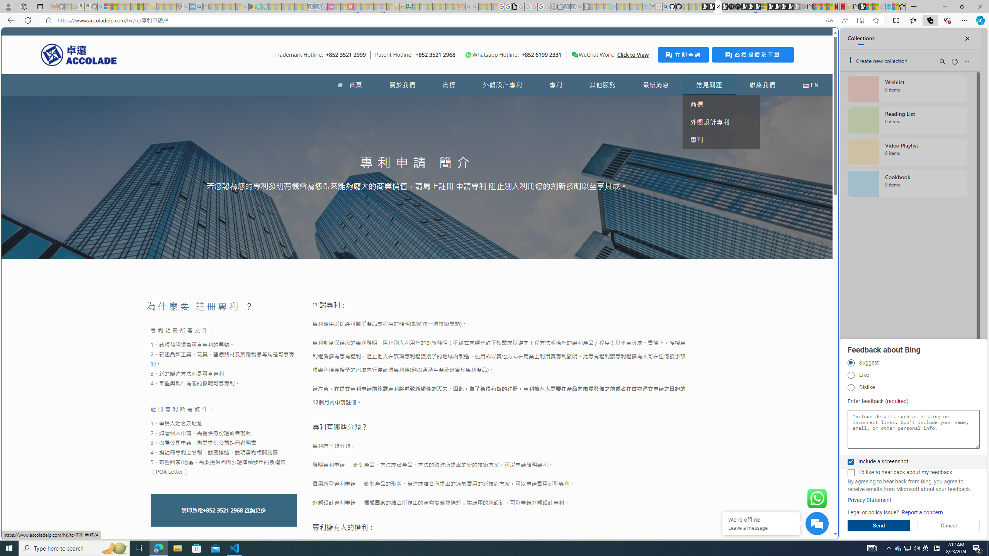 This screenshot has width=989, height=556. I want to click on Search or enter web address, so click(627, 74).